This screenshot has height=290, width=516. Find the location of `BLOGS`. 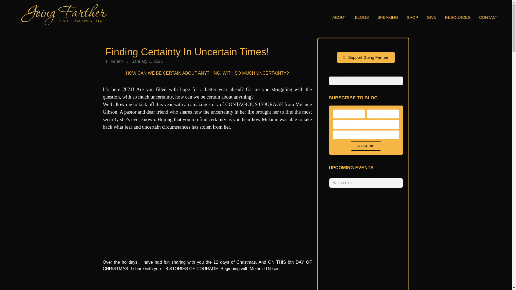

BLOGS is located at coordinates (362, 17).